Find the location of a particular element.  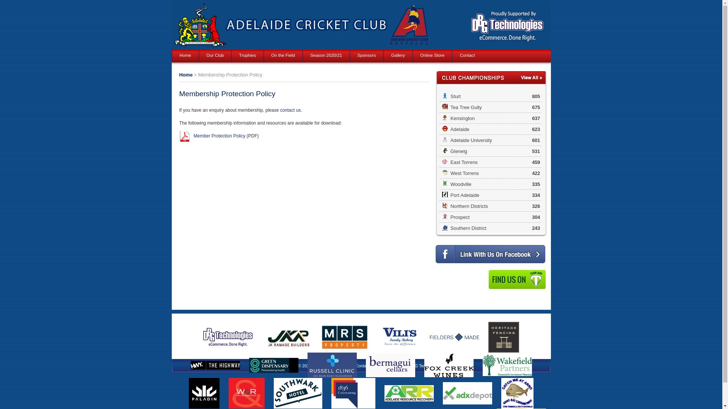

Contact Us is located at coordinates (366, 366).